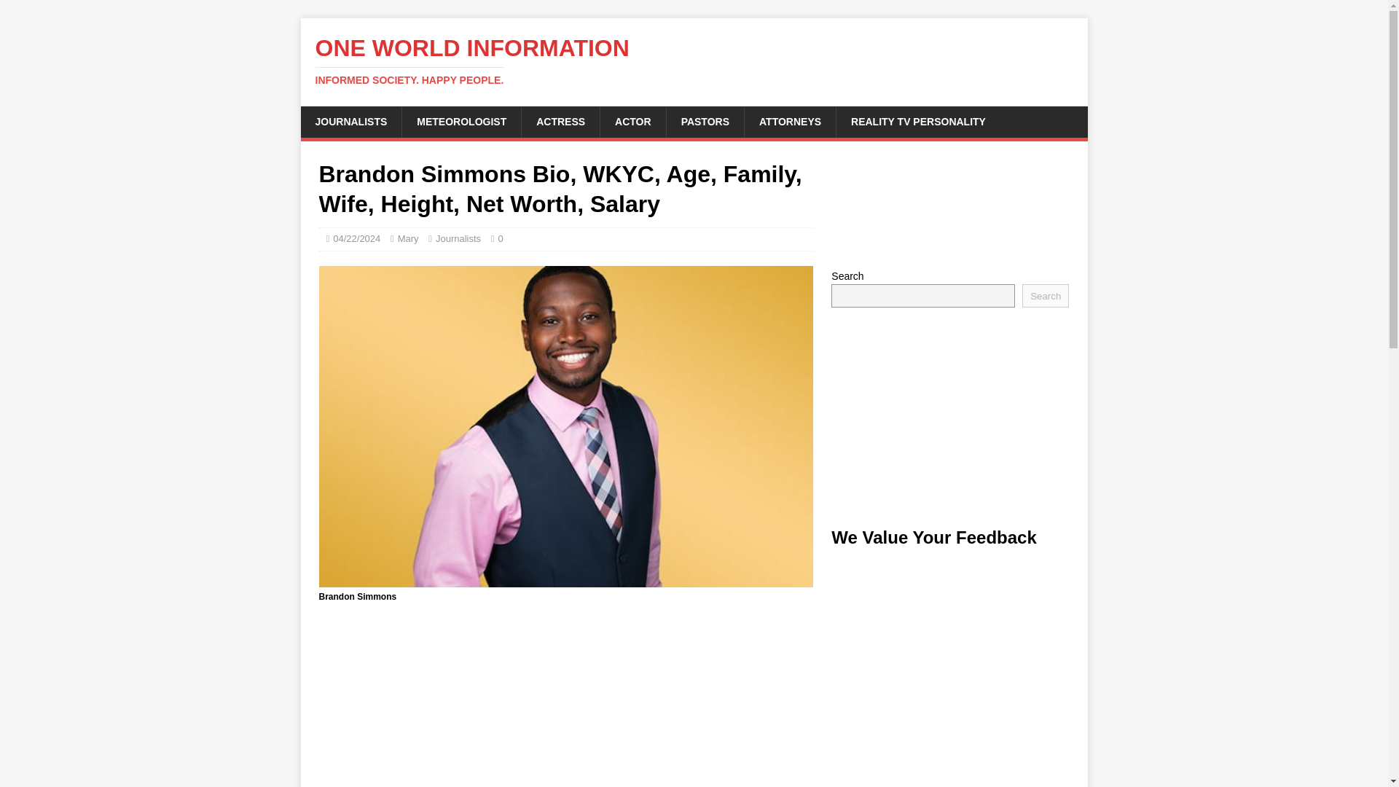 The height and width of the screenshot is (787, 1399). Describe the element at coordinates (1045, 296) in the screenshot. I see `Search` at that location.